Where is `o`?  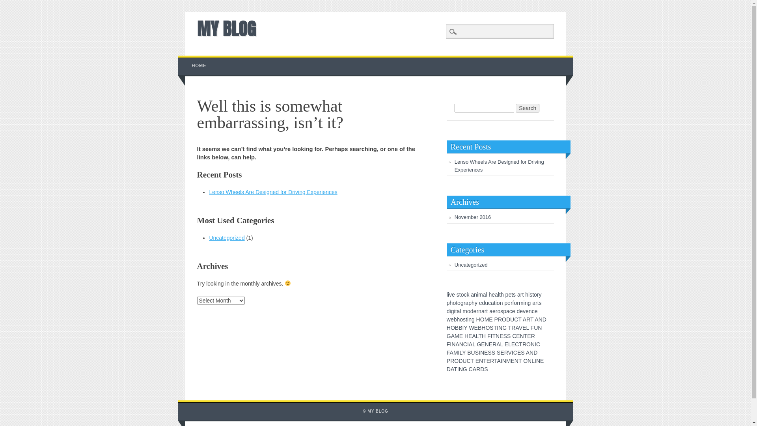
o is located at coordinates (454, 303).